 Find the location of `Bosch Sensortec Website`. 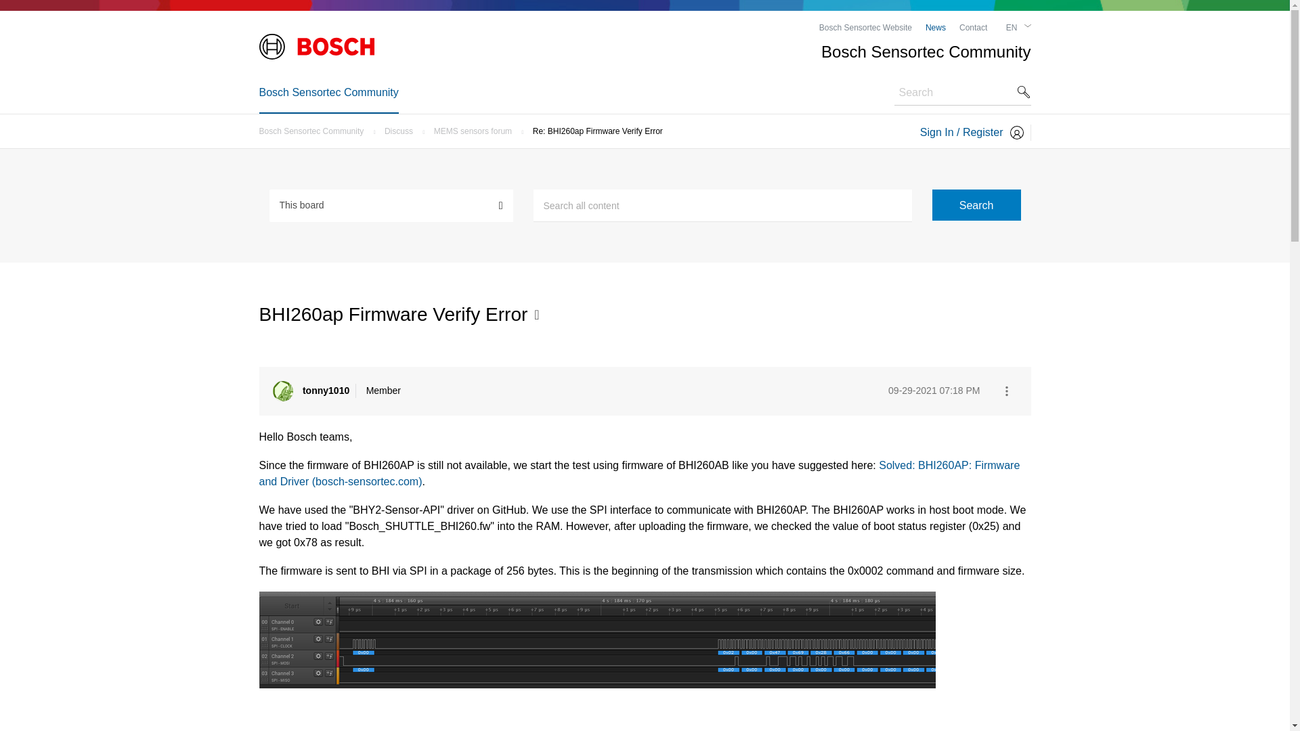

Bosch Sensortec Website is located at coordinates (865, 27).